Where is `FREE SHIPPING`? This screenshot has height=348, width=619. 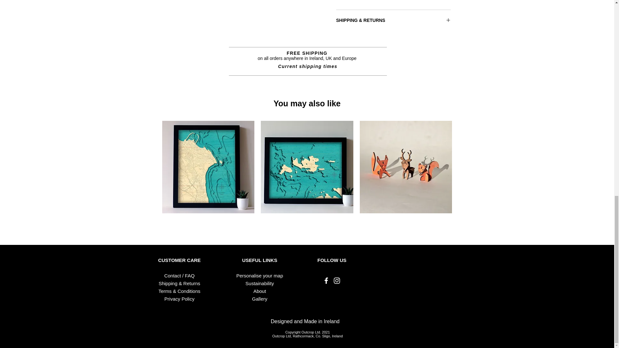 FREE SHIPPING is located at coordinates (307, 53).